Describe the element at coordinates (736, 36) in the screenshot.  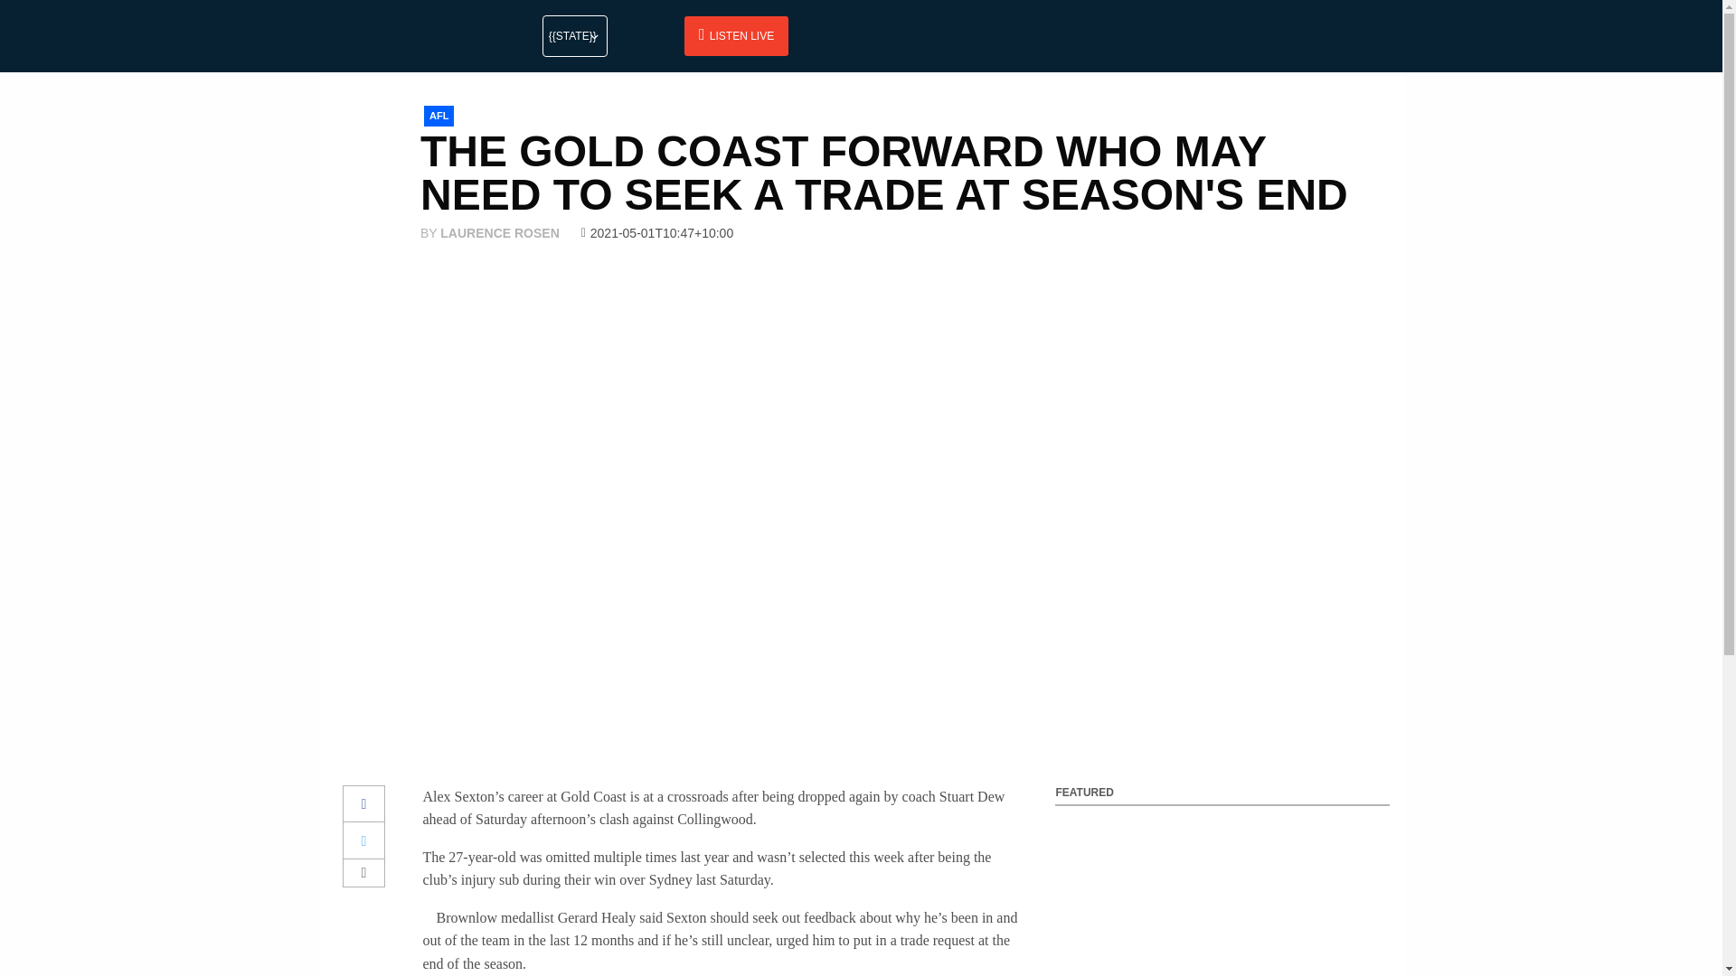
I see `LISTEN LIVE` at that location.